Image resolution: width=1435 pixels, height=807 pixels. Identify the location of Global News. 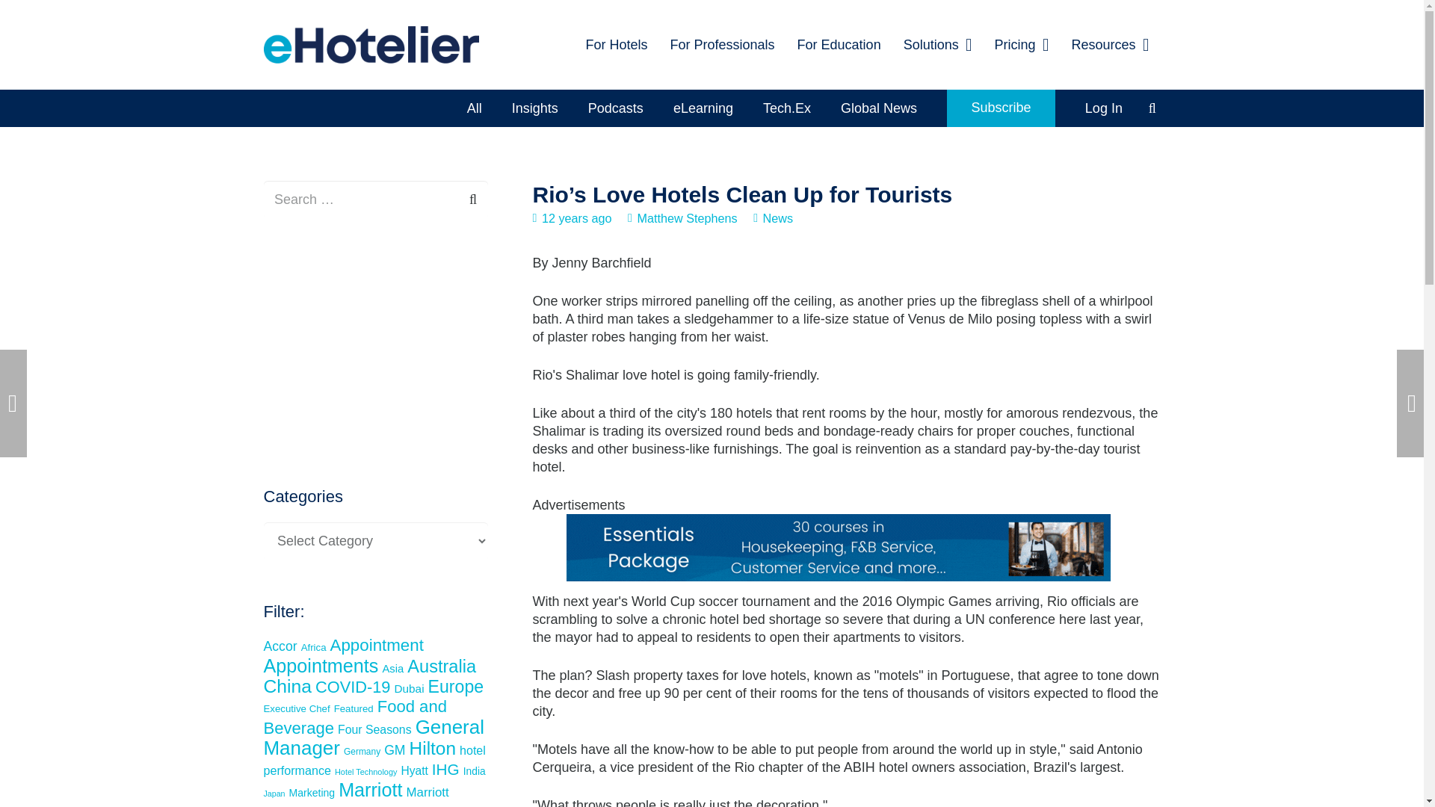
(879, 108).